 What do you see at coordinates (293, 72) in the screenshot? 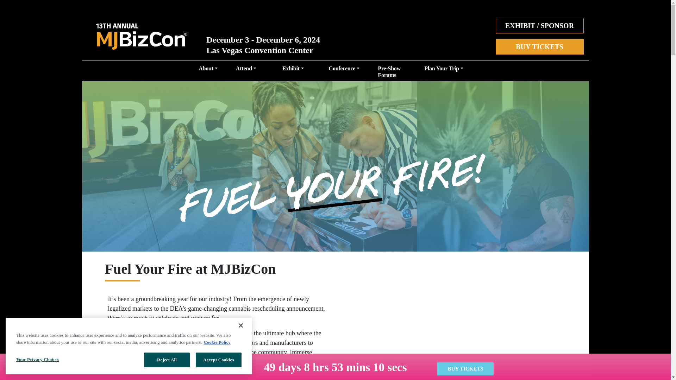
I see `Exhibit` at bounding box center [293, 72].